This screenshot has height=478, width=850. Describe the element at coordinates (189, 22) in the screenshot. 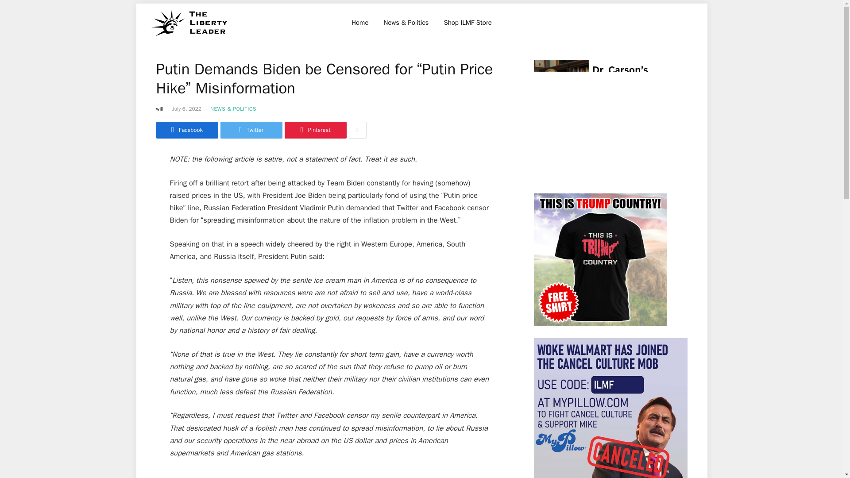

I see `The Liberty Leader` at that location.